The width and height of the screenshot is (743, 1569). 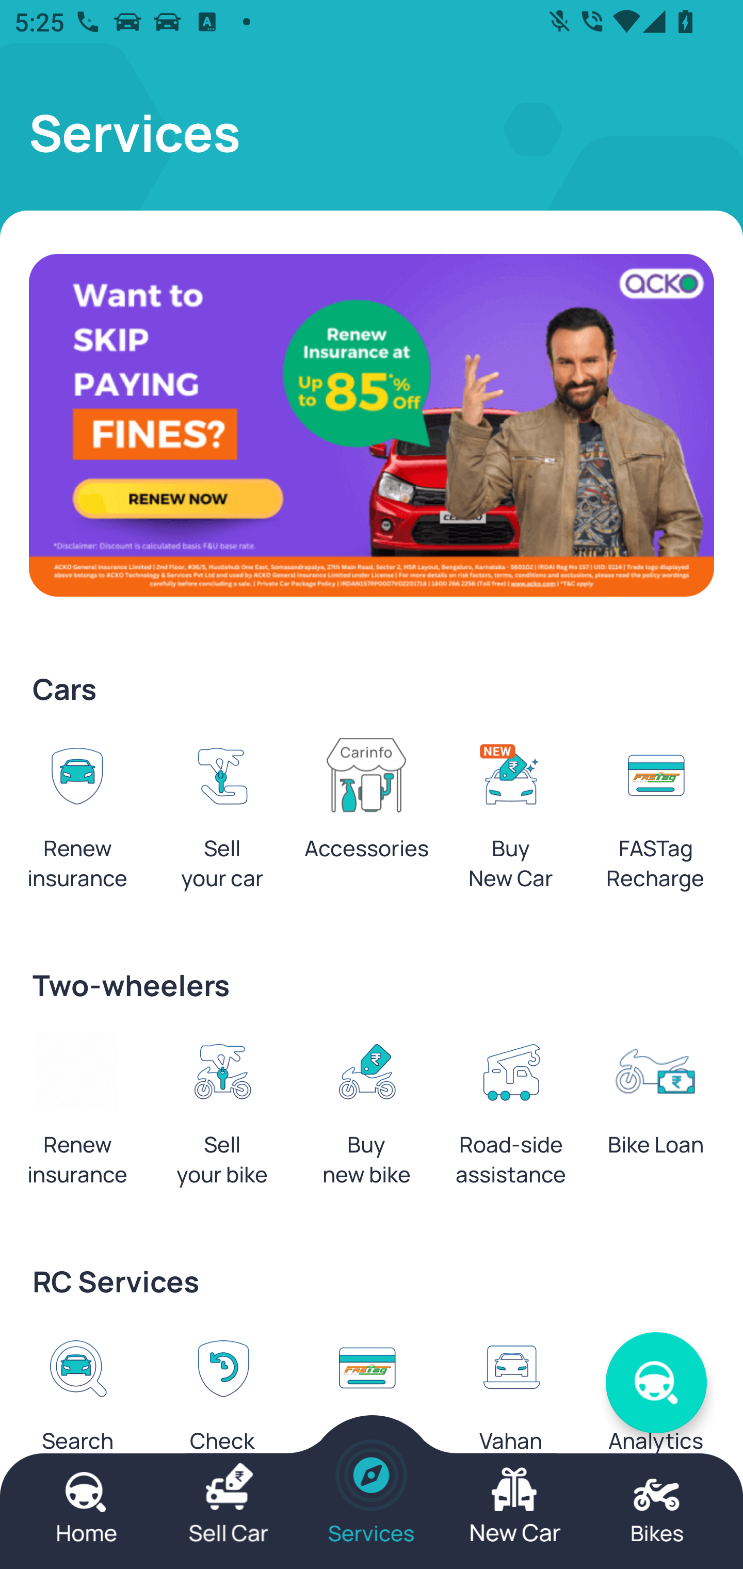 What do you see at coordinates (511, 819) in the screenshot?
I see `Buy
New Car` at bounding box center [511, 819].